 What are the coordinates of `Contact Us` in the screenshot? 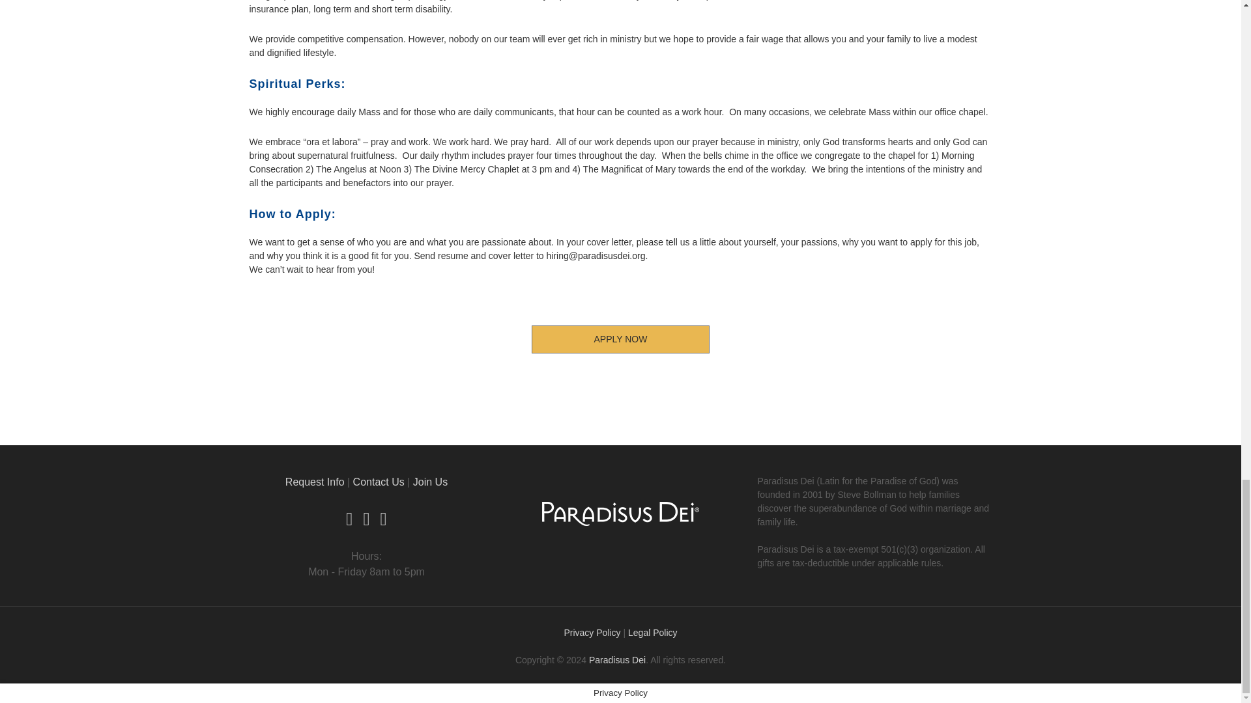 It's located at (378, 482).